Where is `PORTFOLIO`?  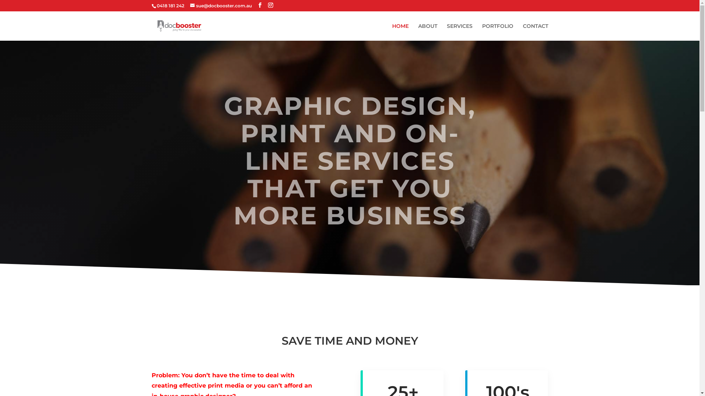
PORTFOLIO is located at coordinates (497, 32).